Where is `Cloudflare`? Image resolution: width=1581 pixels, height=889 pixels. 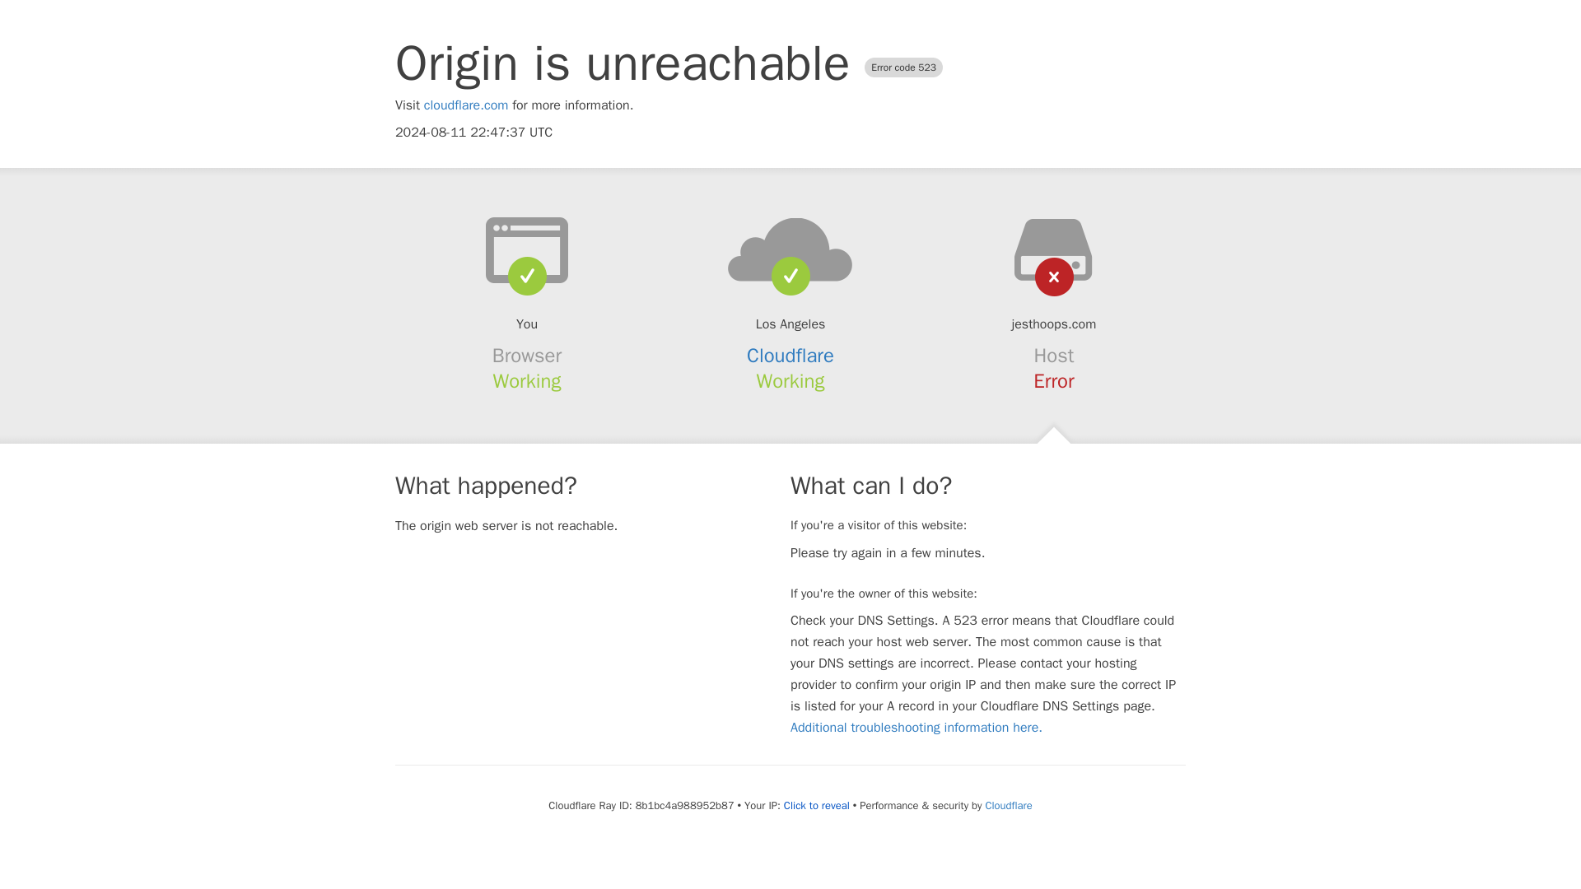 Cloudflare is located at coordinates (1008, 805).